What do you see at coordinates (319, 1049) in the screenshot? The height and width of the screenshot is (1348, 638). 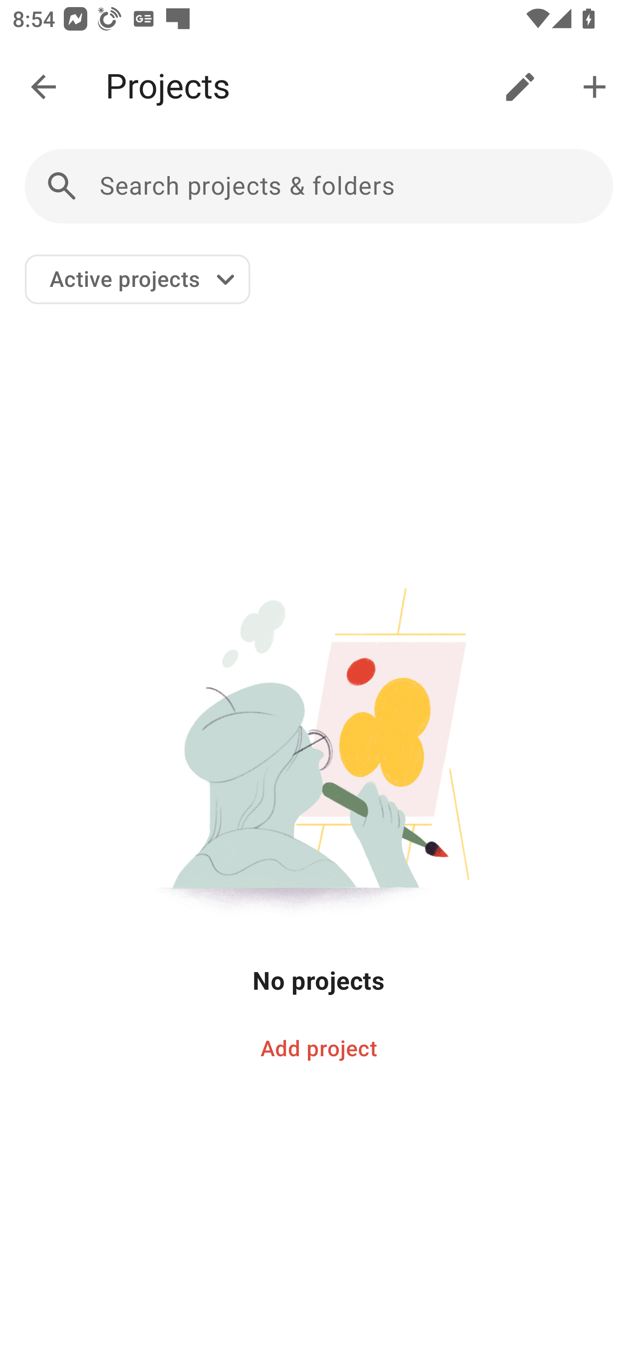 I see `Add project` at bounding box center [319, 1049].